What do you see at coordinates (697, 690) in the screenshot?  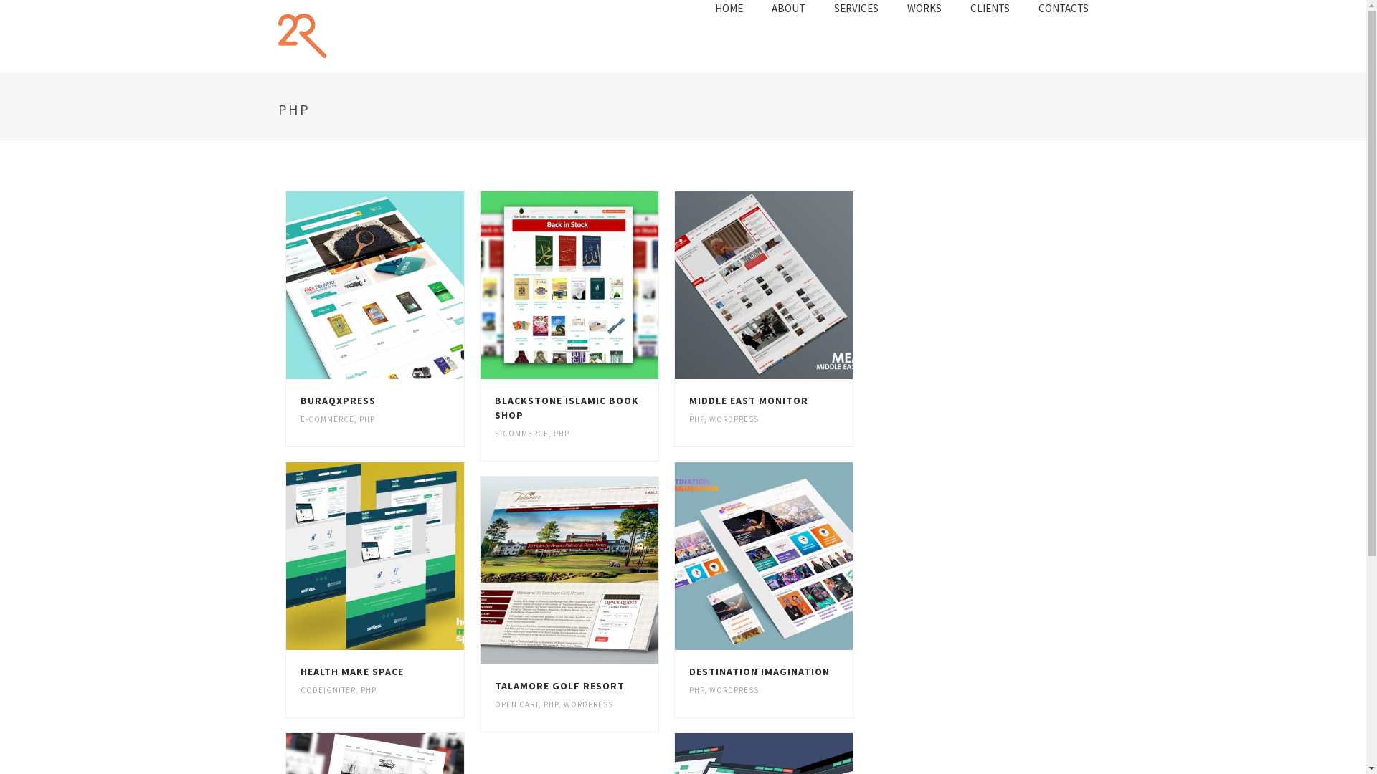 I see `PHP` at bounding box center [697, 690].